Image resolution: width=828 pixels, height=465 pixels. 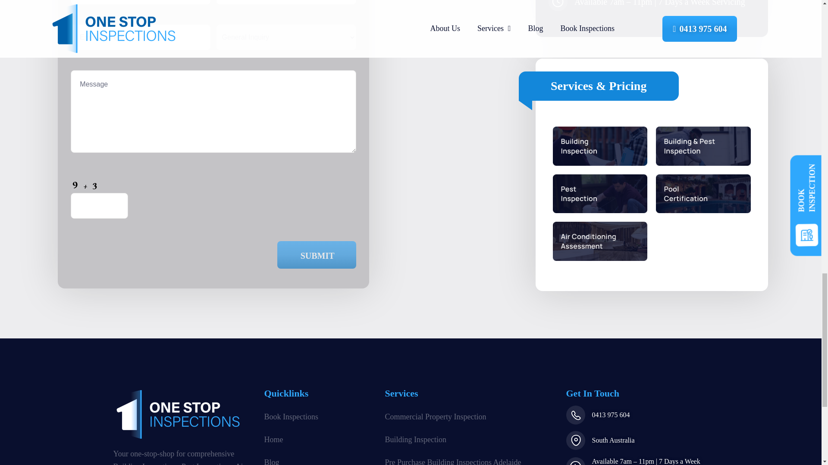 What do you see at coordinates (317, 255) in the screenshot?
I see `Submit` at bounding box center [317, 255].